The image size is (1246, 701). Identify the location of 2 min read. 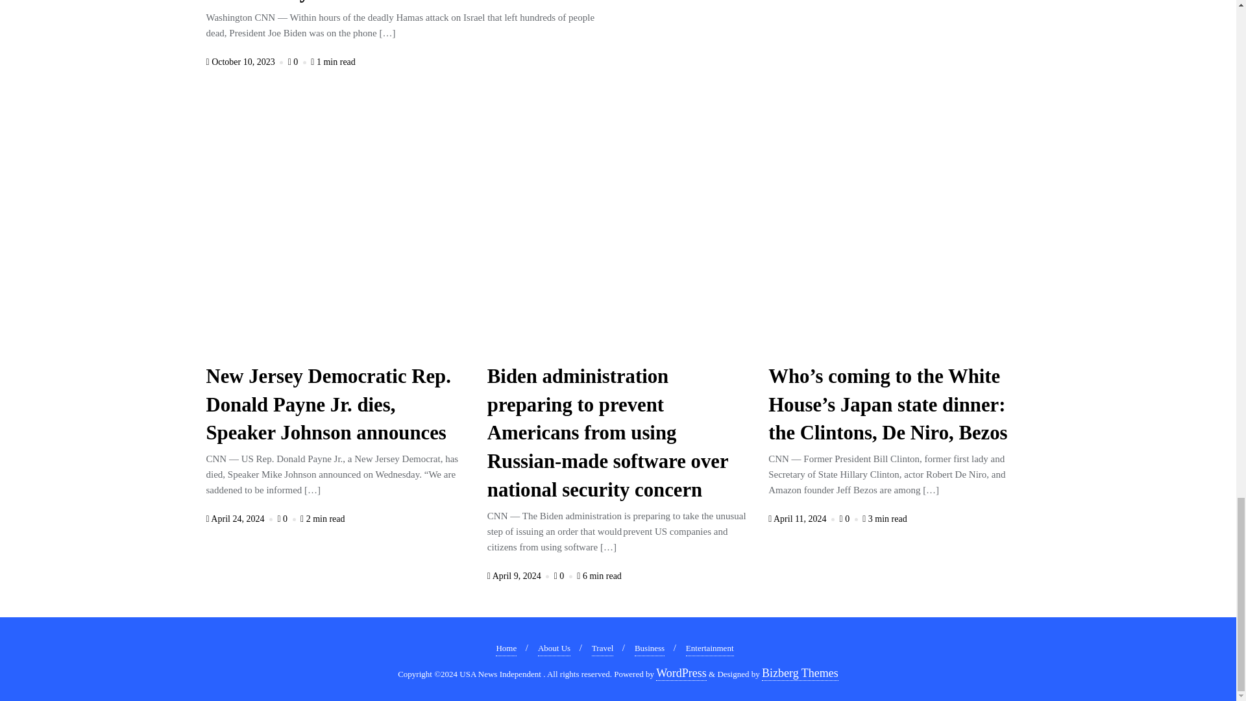
(322, 518).